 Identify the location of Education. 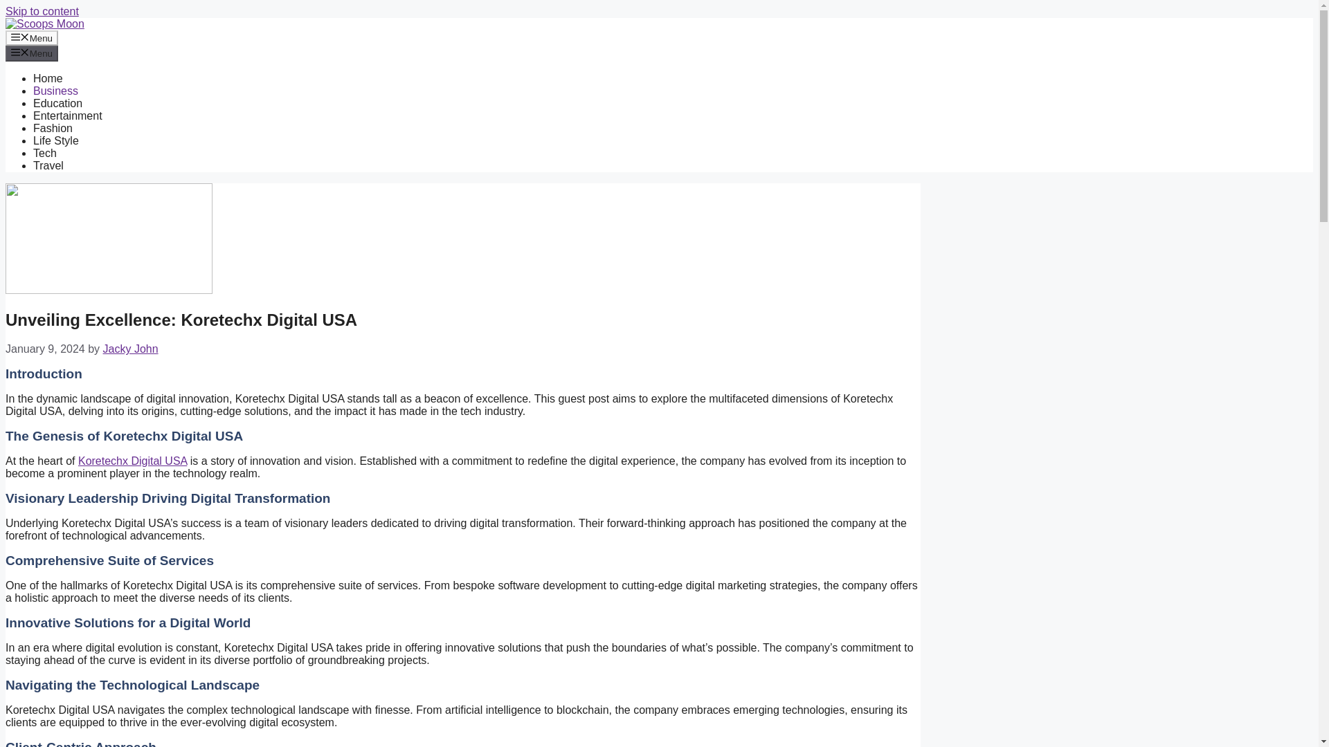
(58, 103).